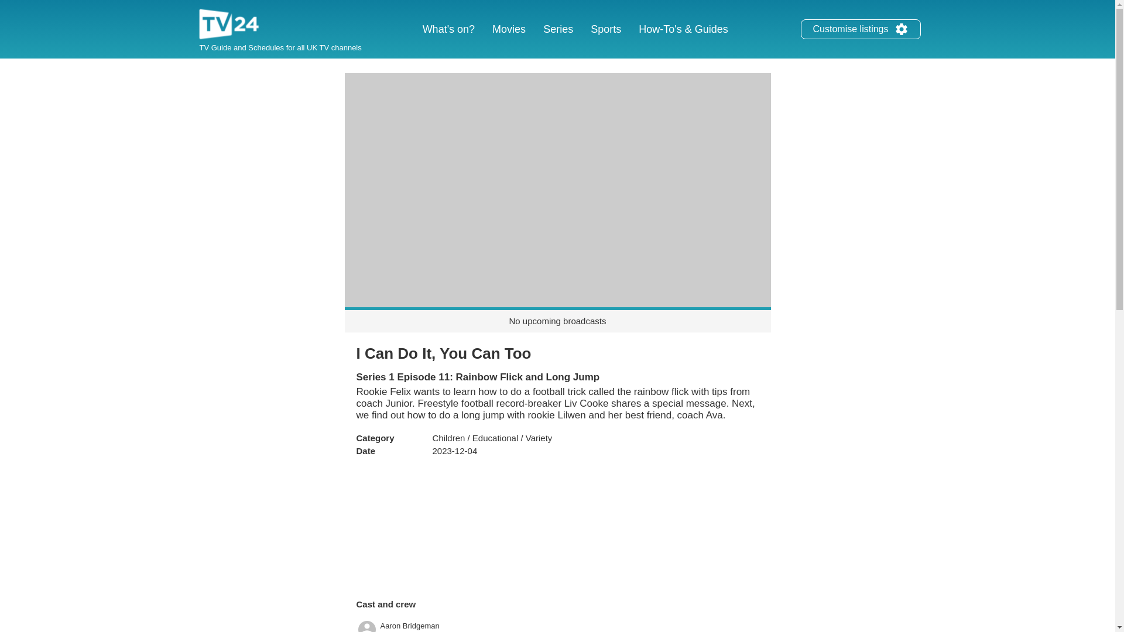 The width and height of the screenshot is (1124, 632). I want to click on Customise listings, so click(861, 29).